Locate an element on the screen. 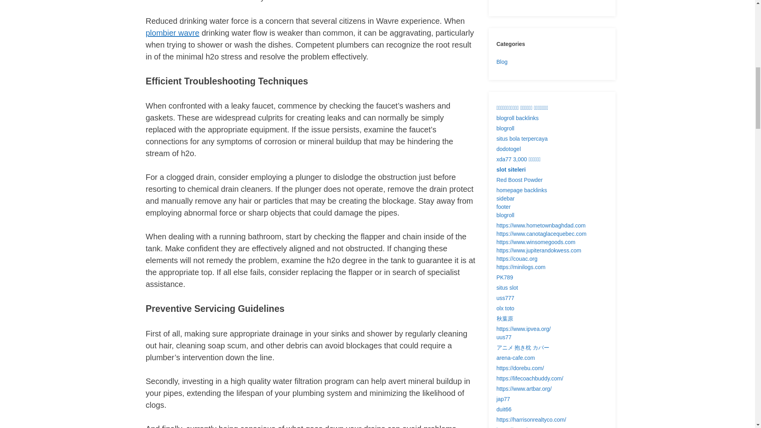  footer is located at coordinates (503, 207).